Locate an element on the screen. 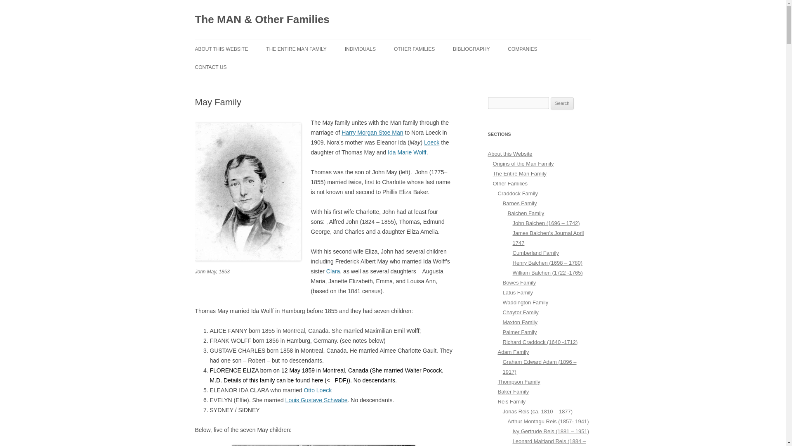  INDIVIDUALS is located at coordinates (360, 49).